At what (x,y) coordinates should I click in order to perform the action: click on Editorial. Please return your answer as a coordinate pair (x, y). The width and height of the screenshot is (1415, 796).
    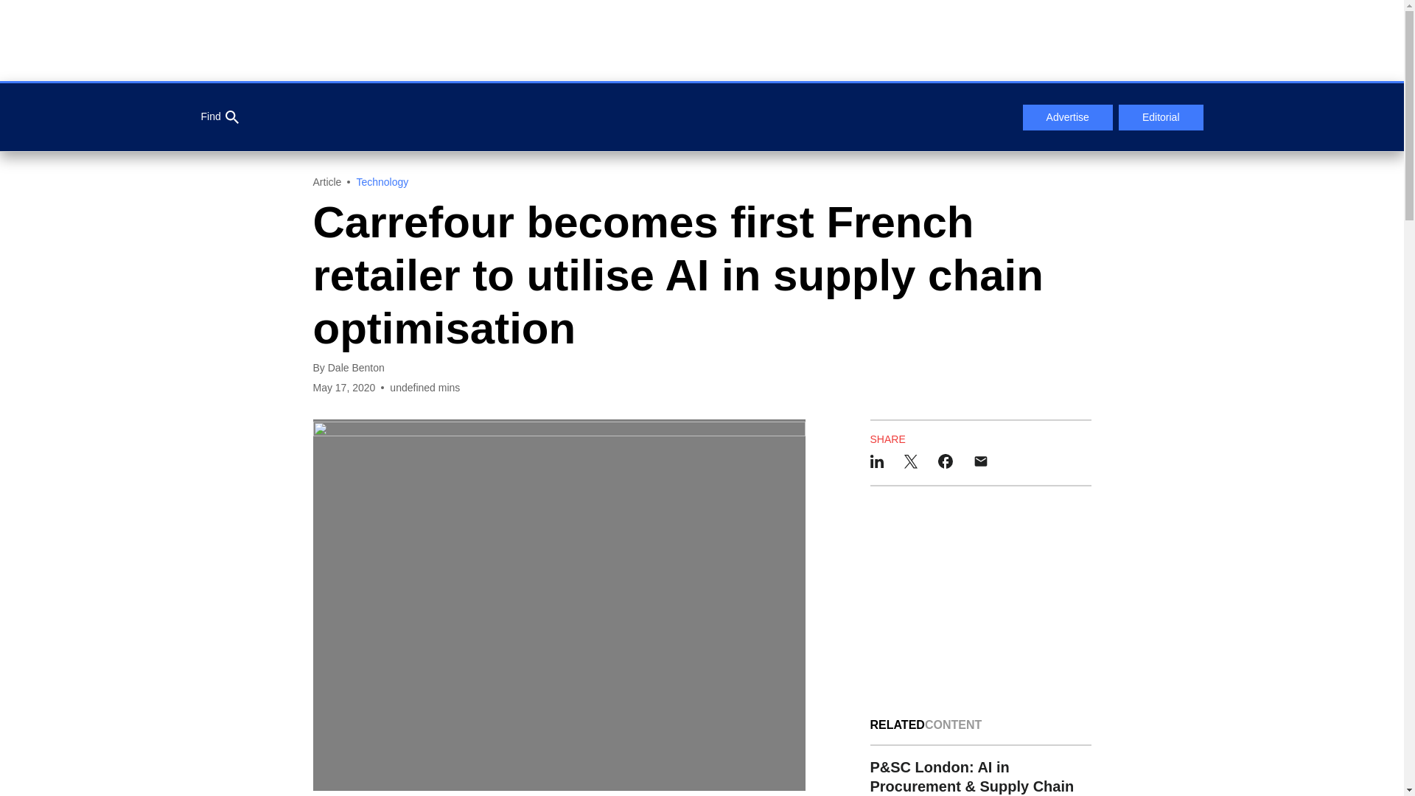
    Looking at the image, I should click on (1161, 118).